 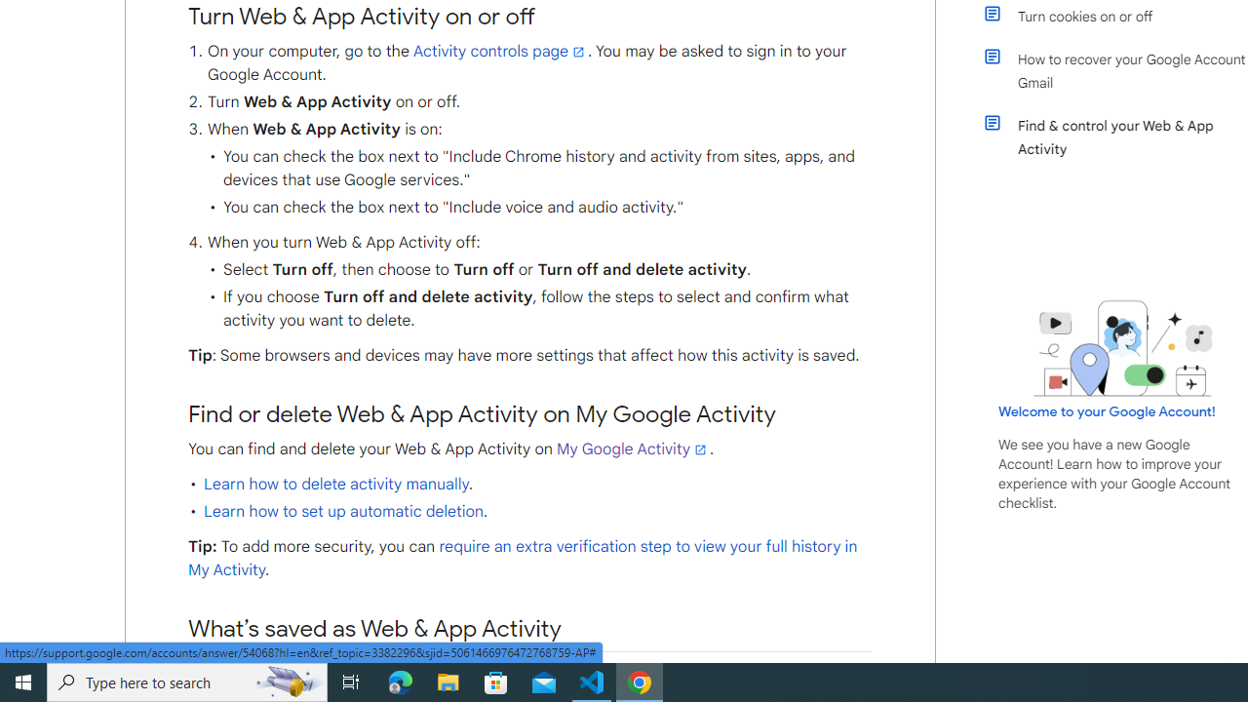 What do you see at coordinates (499, 52) in the screenshot?
I see ` Activity controls page` at bounding box center [499, 52].